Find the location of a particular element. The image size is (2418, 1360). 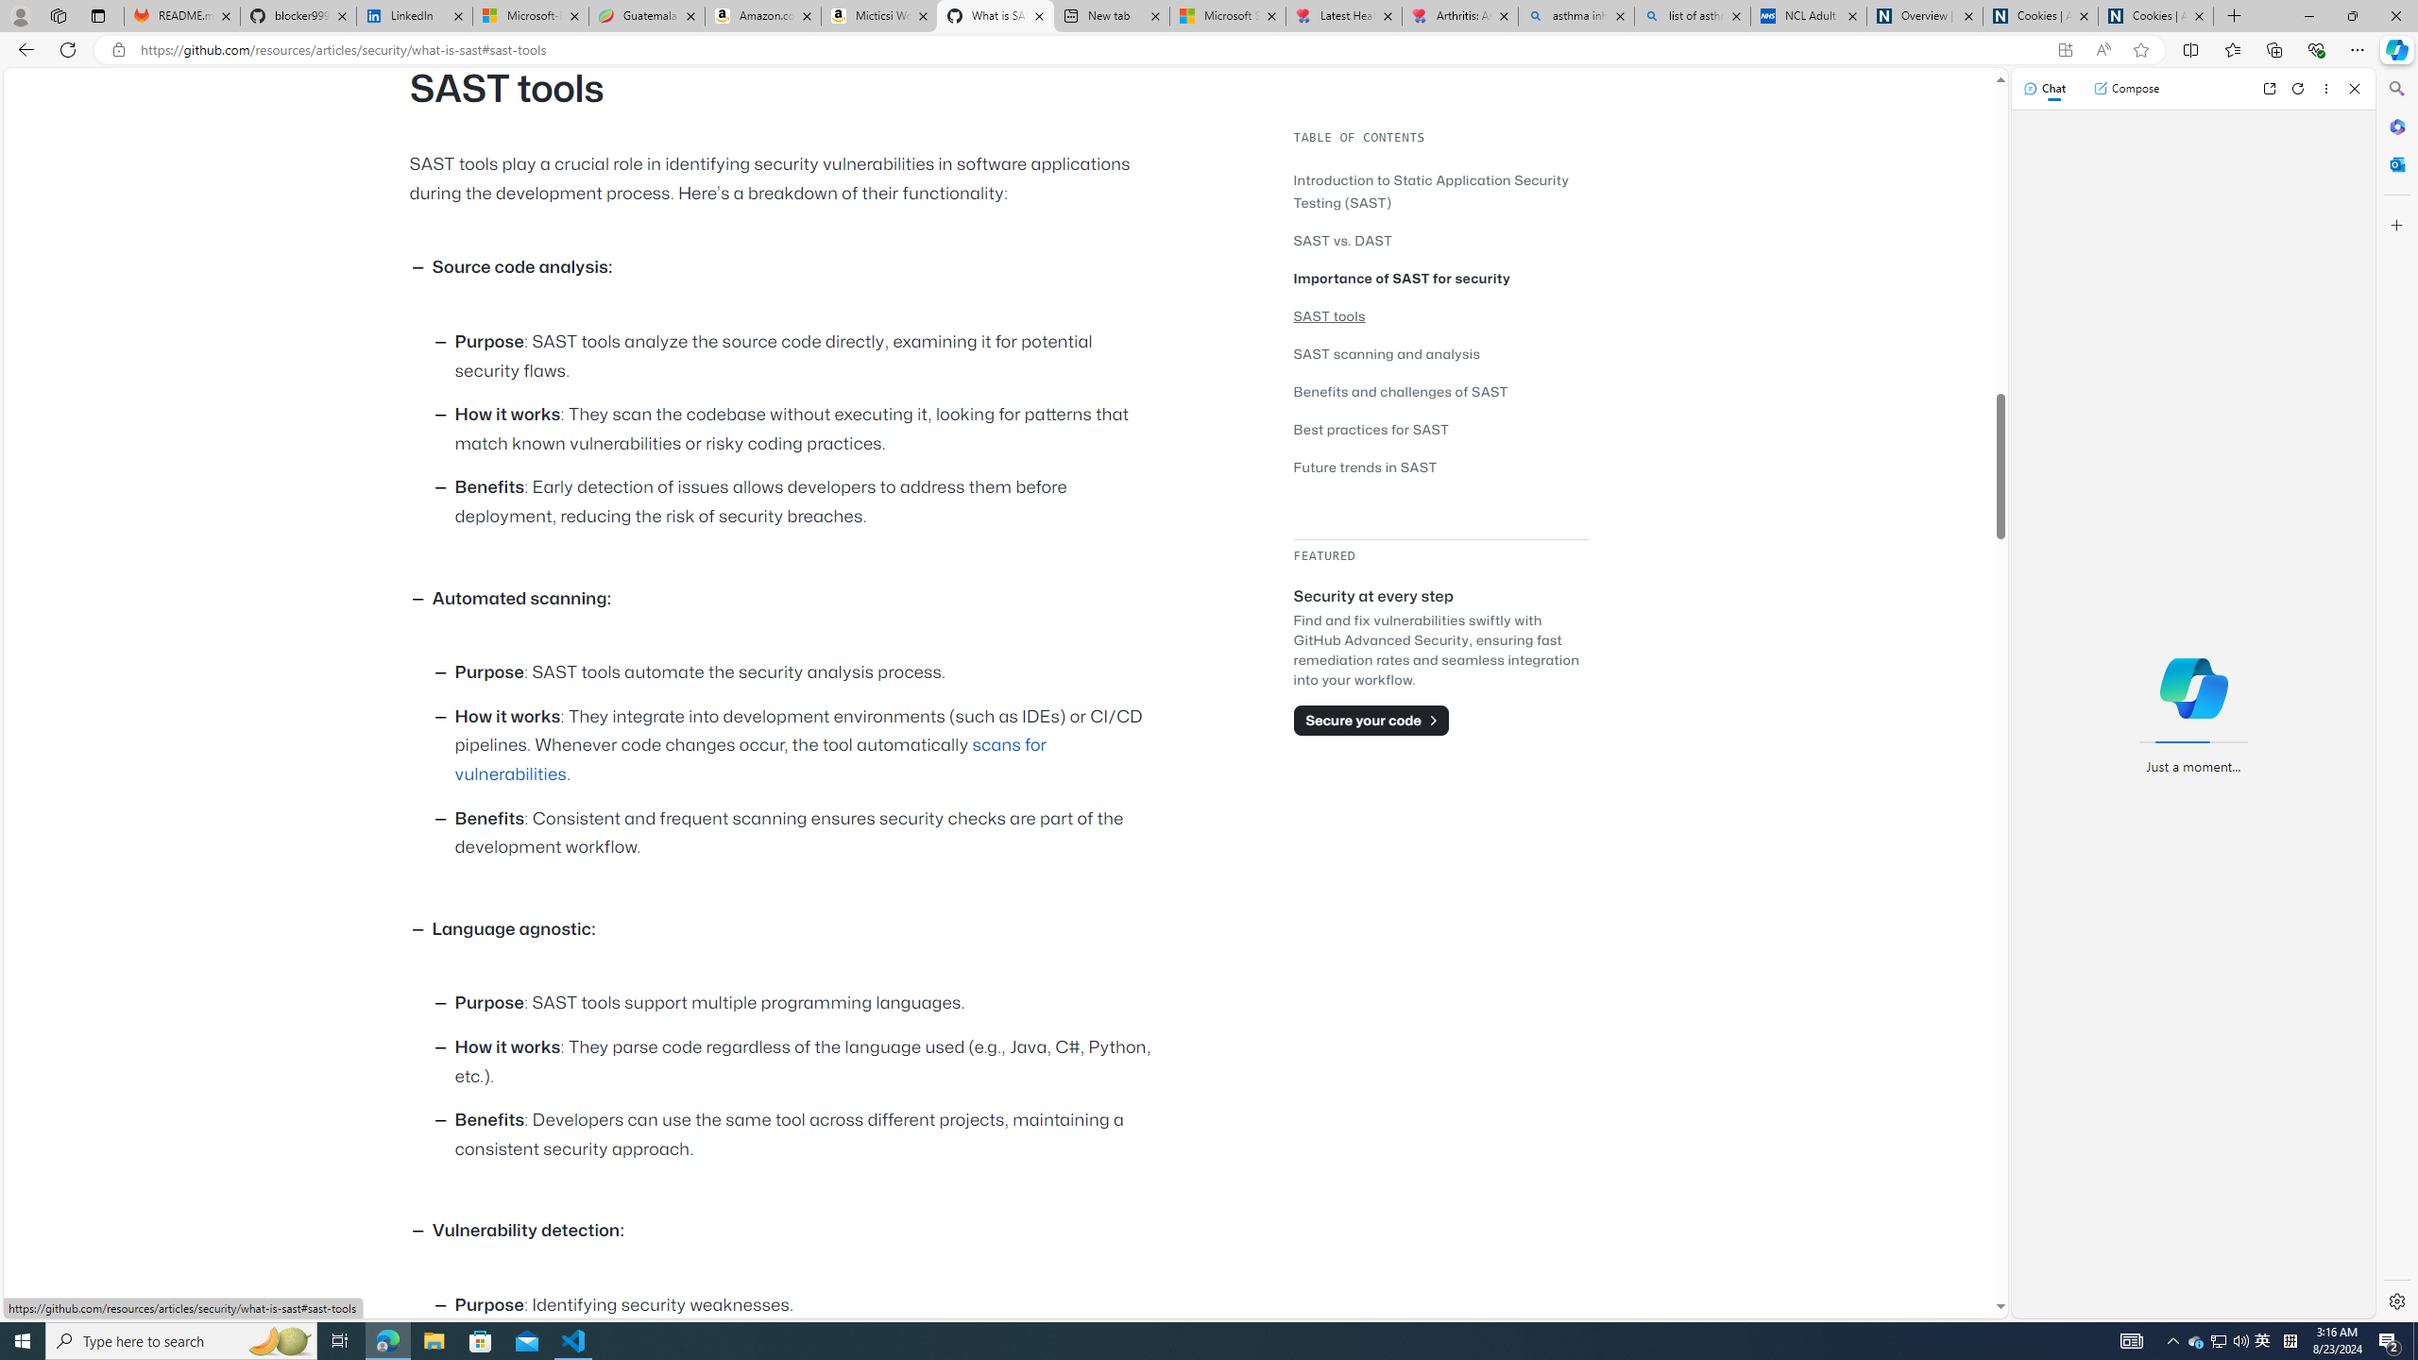

SAST tools is located at coordinates (1330, 315).